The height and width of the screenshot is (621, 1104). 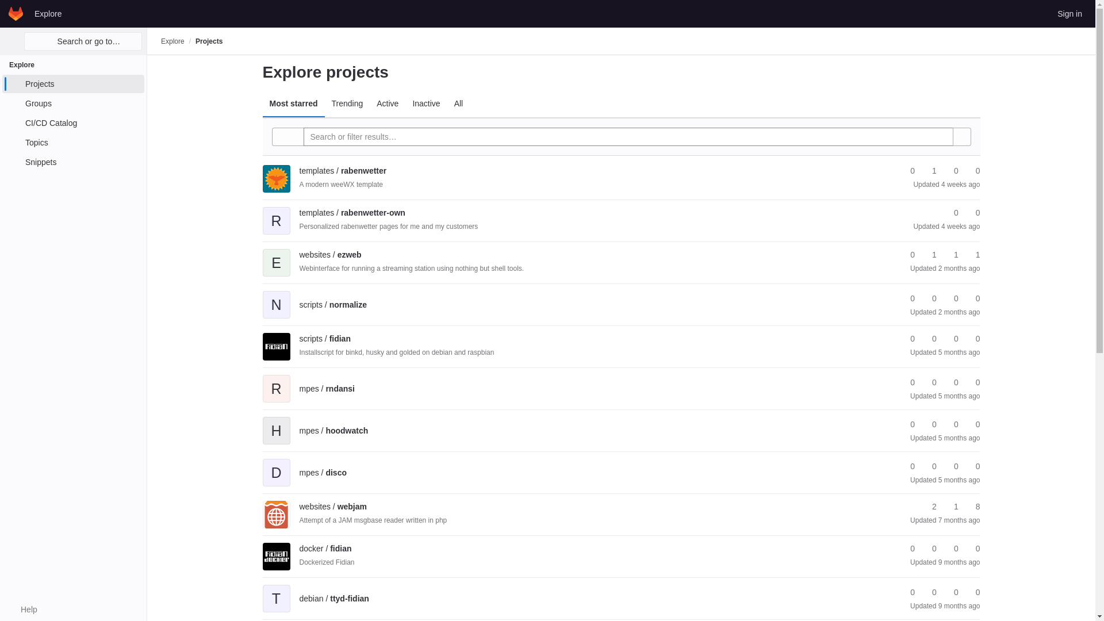 I want to click on Explore, so click(x=172, y=41).